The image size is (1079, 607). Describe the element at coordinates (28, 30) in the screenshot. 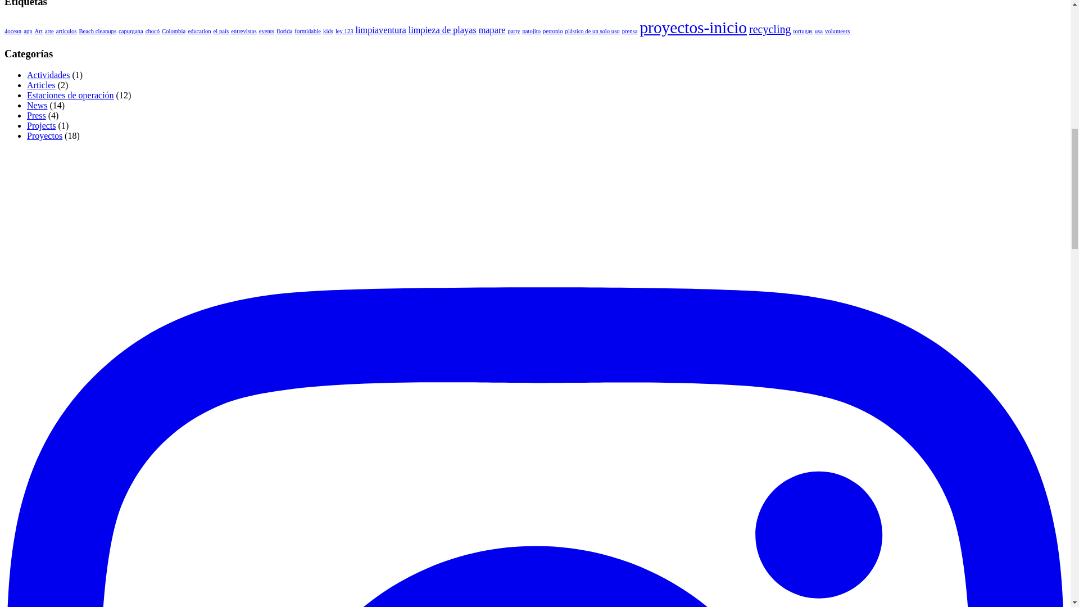

I see `app` at that location.